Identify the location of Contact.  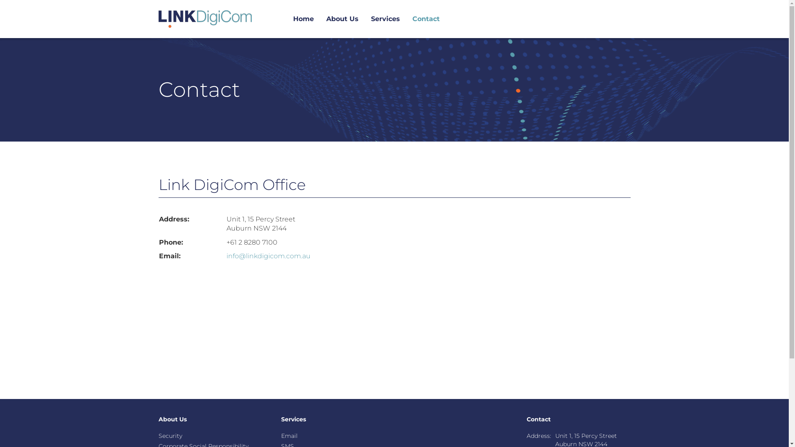
(539, 420).